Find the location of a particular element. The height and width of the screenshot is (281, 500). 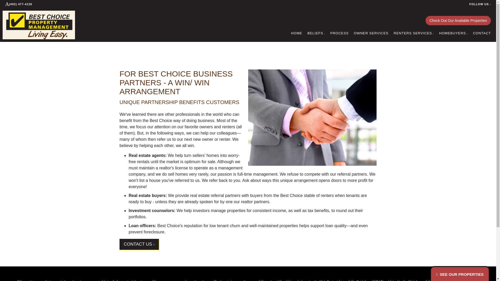

OWNER SERVICES is located at coordinates (371, 33).